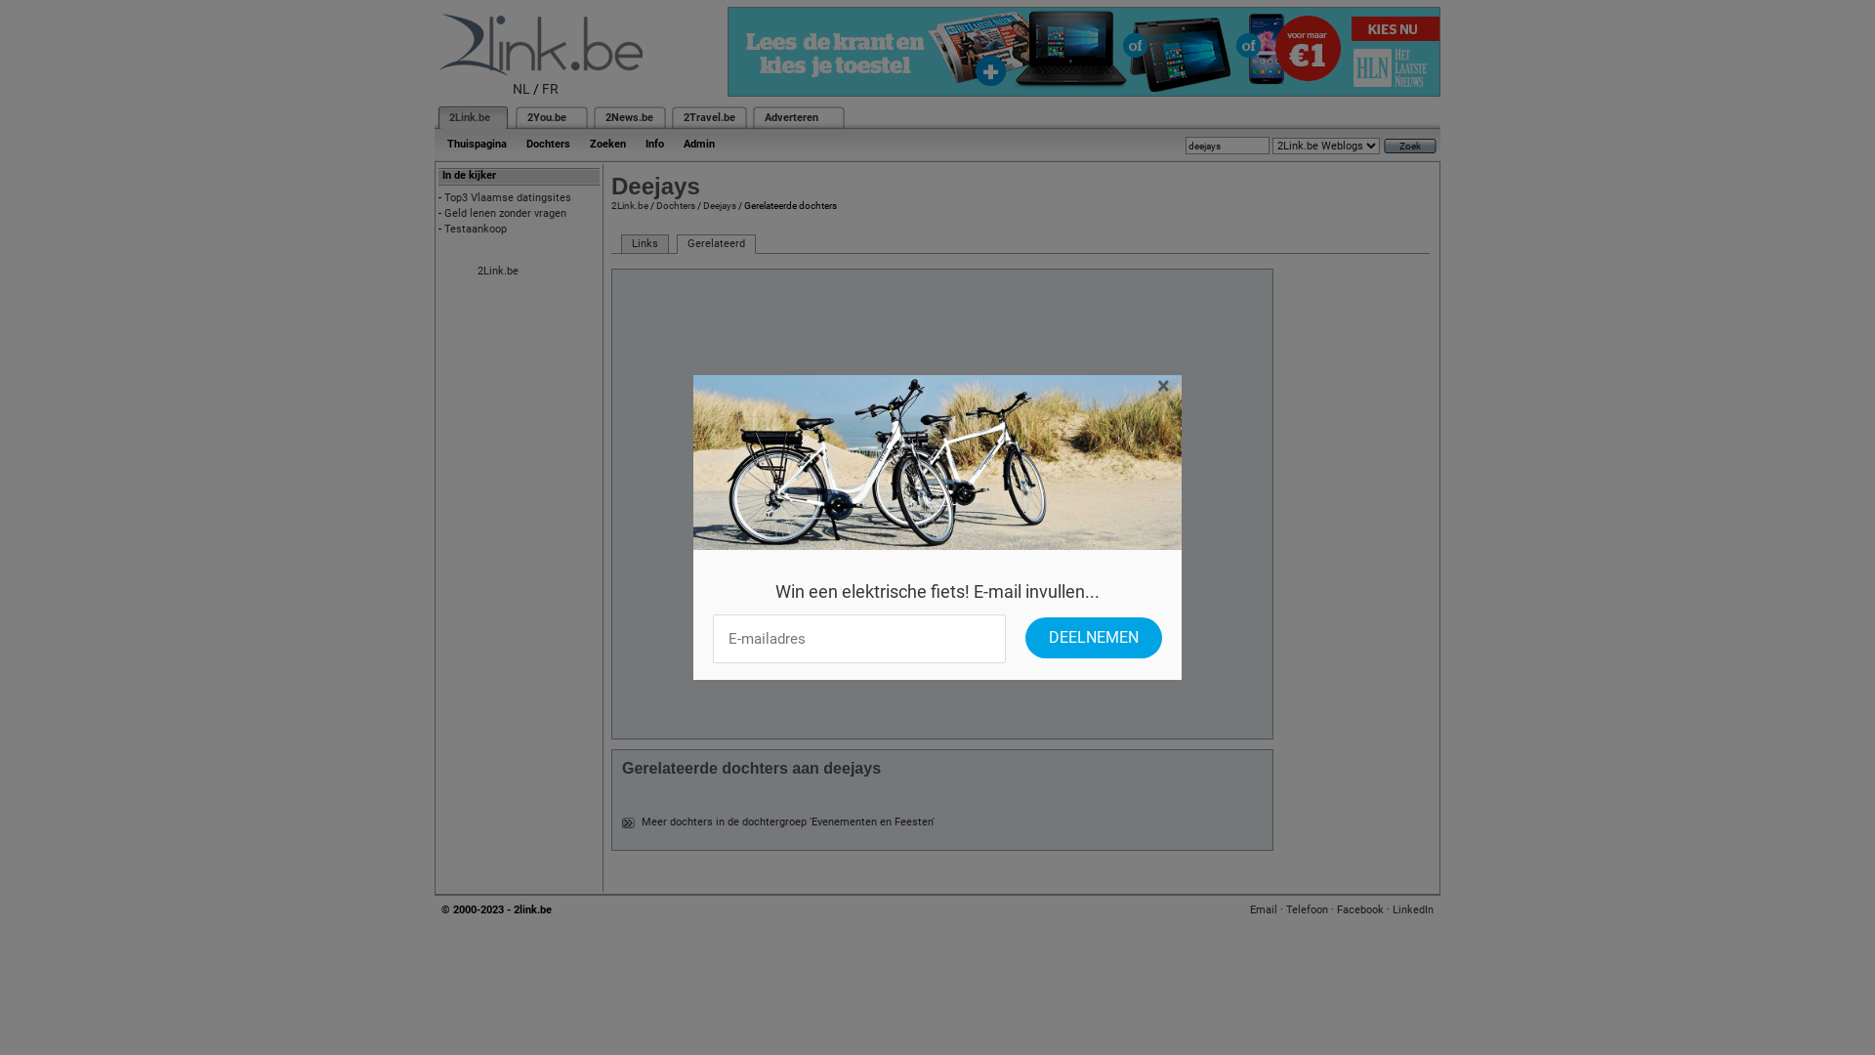  I want to click on LinkedIn, so click(1413, 910).